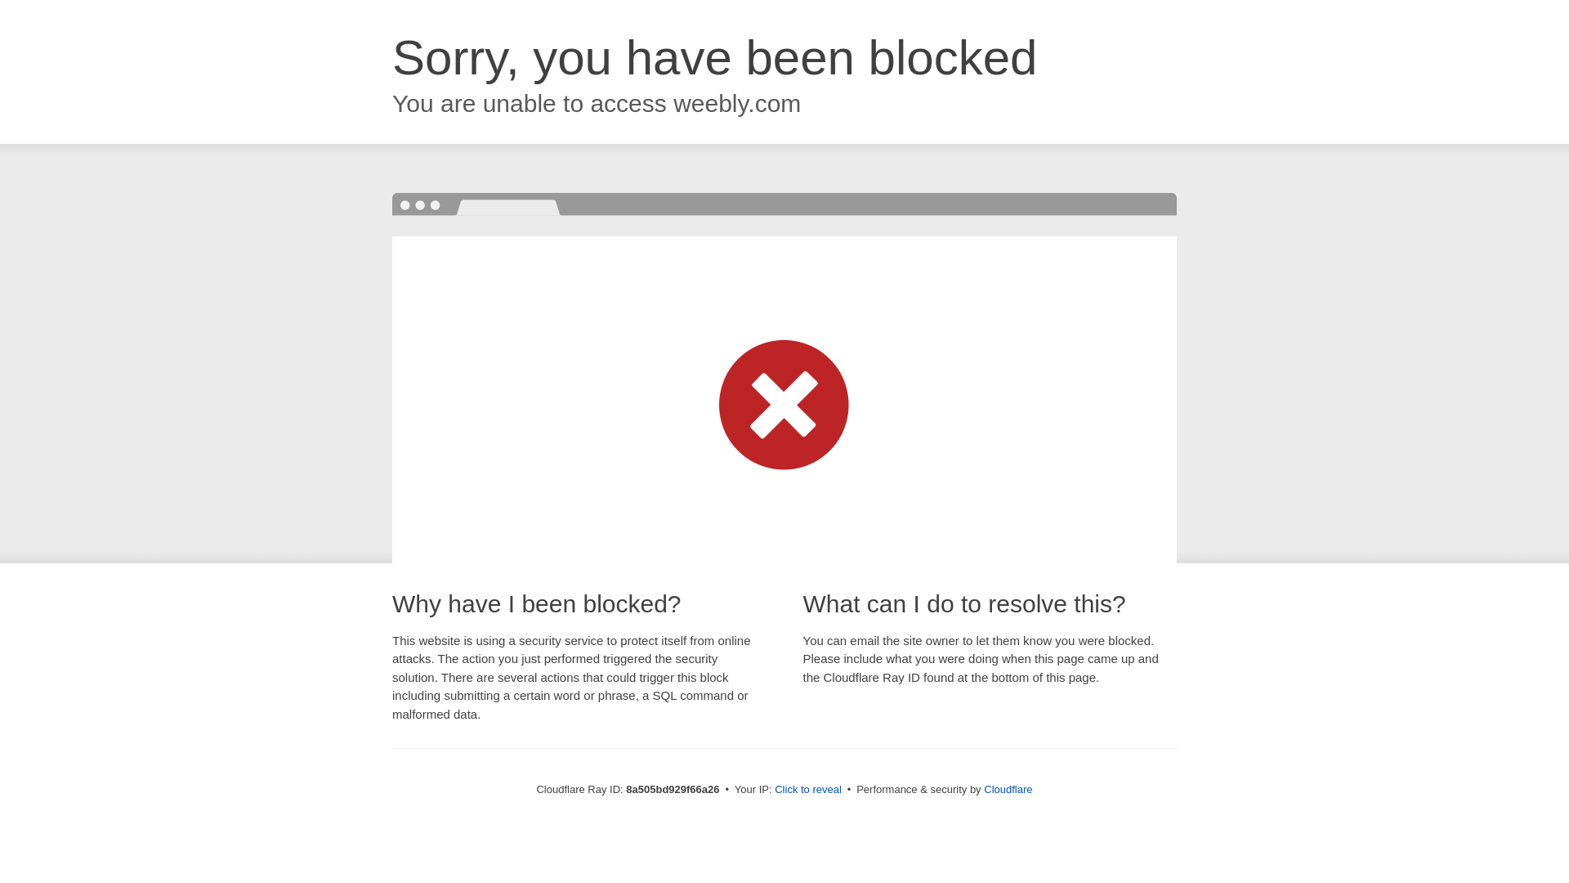 This screenshot has width=1569, height=883. Describe the element at coordinates (1008, 789) in the screenshot. I see `Cloudflare` at that location.